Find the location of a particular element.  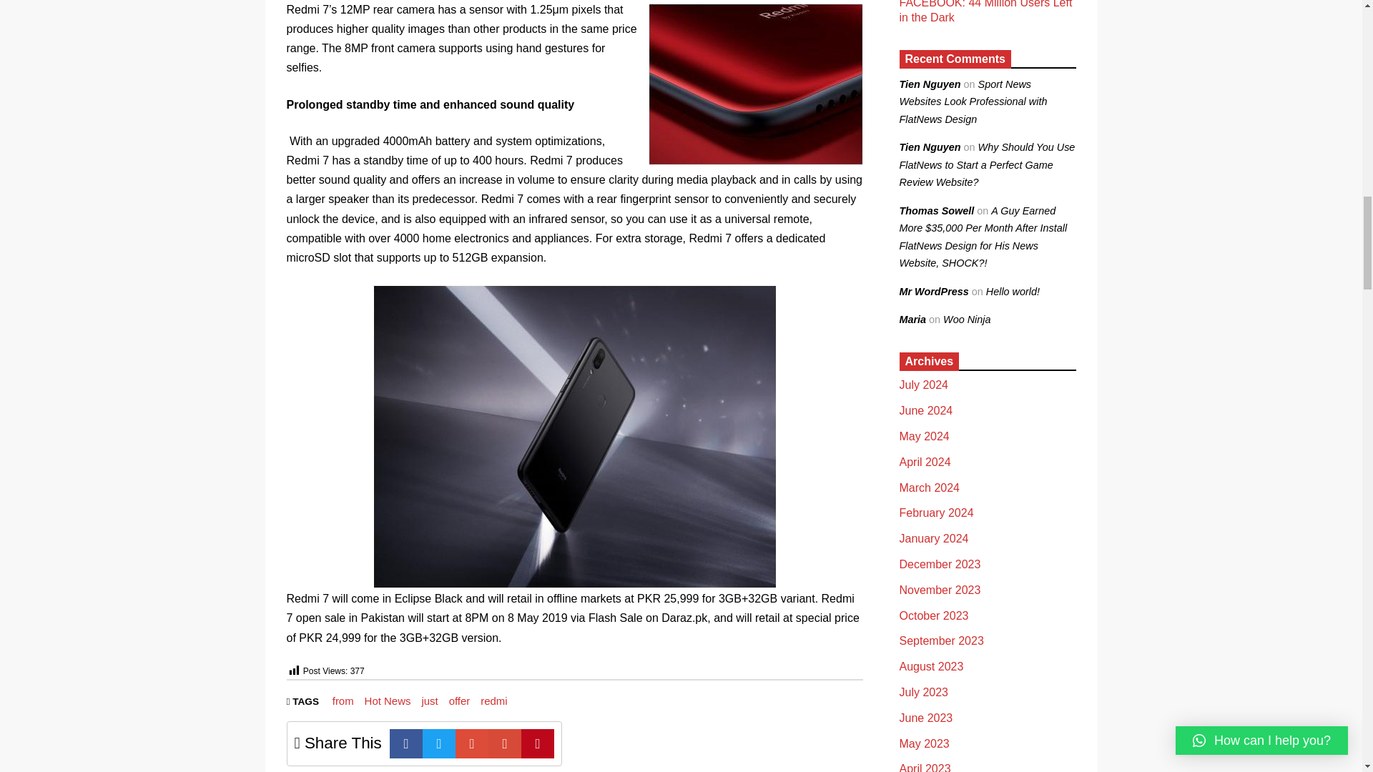

Google-plus is located at coordinates (472, 743).